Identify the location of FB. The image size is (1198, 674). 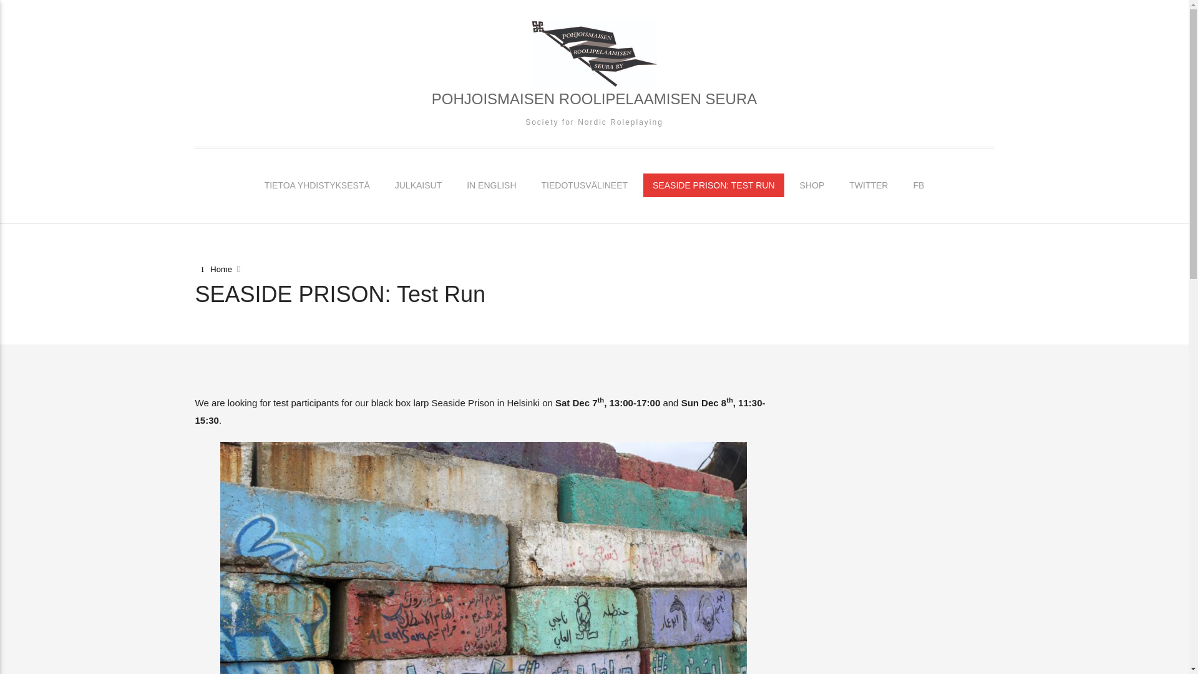
(918, 185).